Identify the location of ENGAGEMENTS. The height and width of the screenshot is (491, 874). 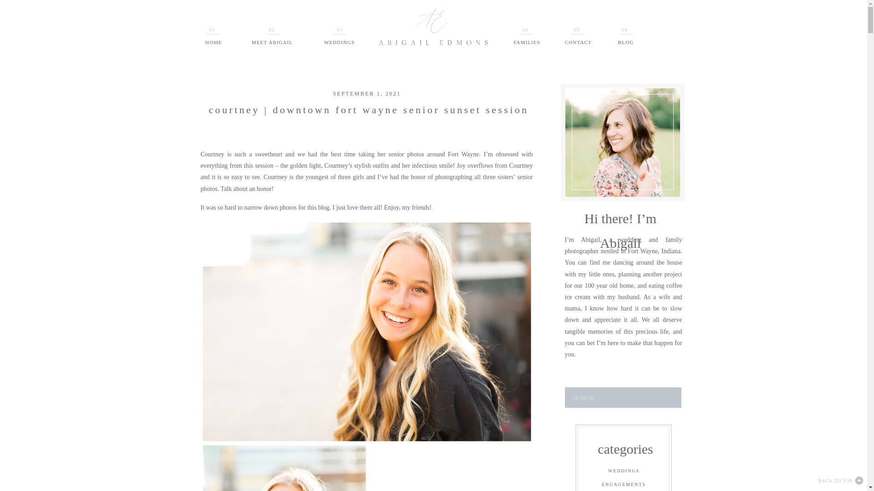
(624, 486).